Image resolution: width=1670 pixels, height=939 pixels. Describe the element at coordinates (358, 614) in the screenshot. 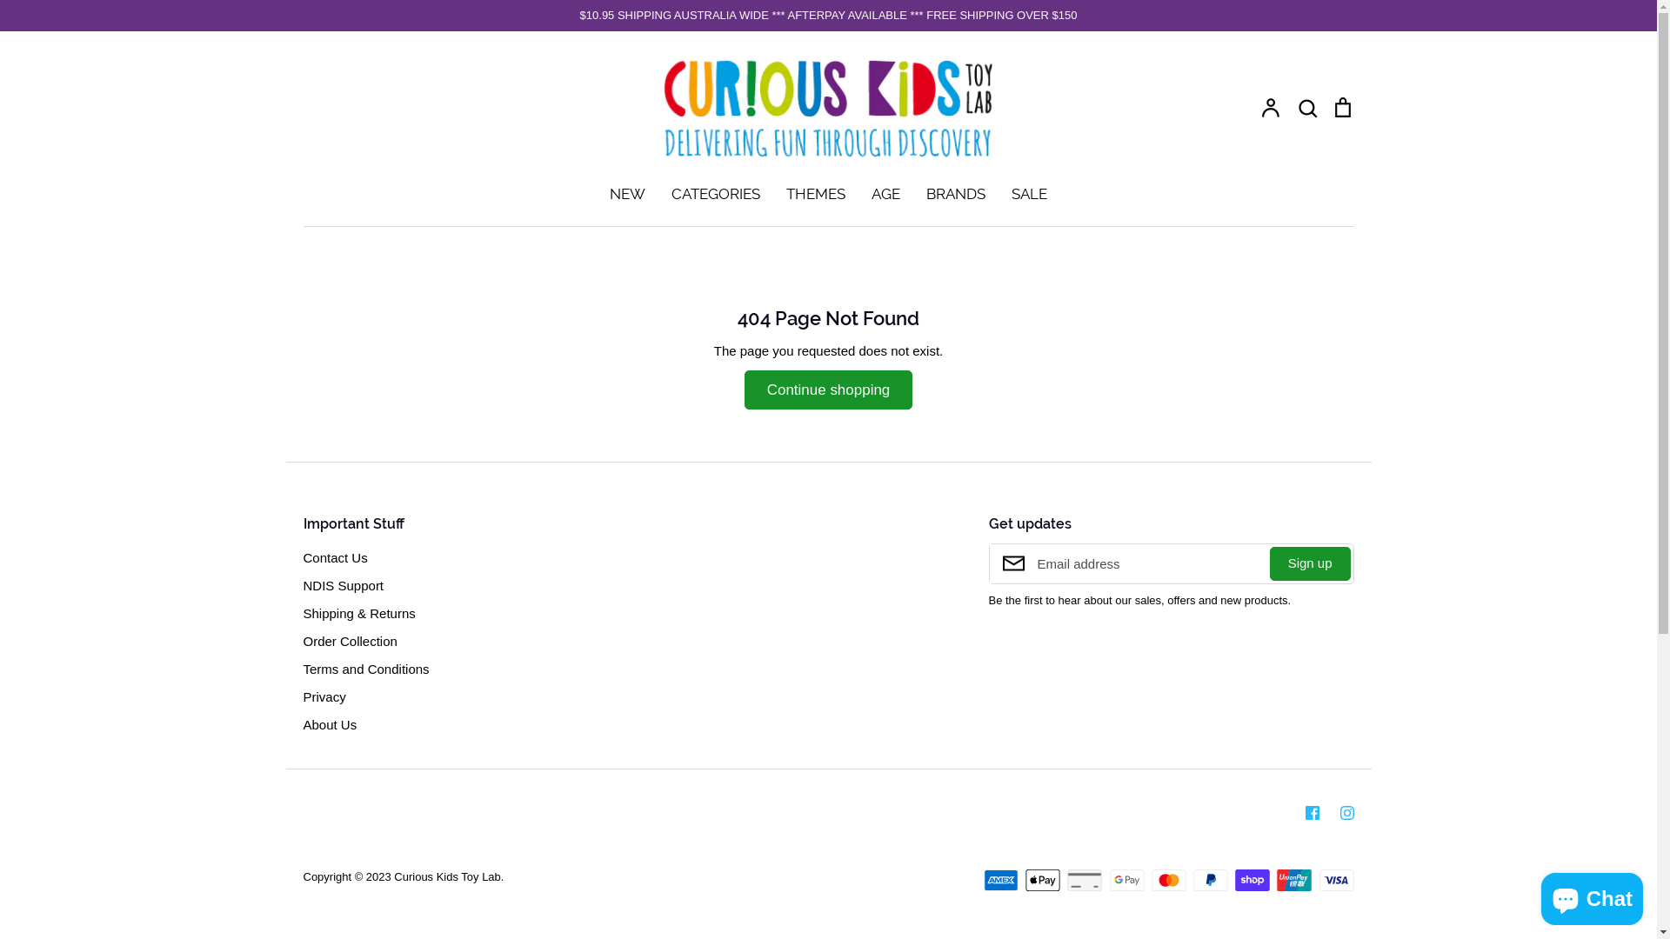

I see `Shipping & Returns` at that location.